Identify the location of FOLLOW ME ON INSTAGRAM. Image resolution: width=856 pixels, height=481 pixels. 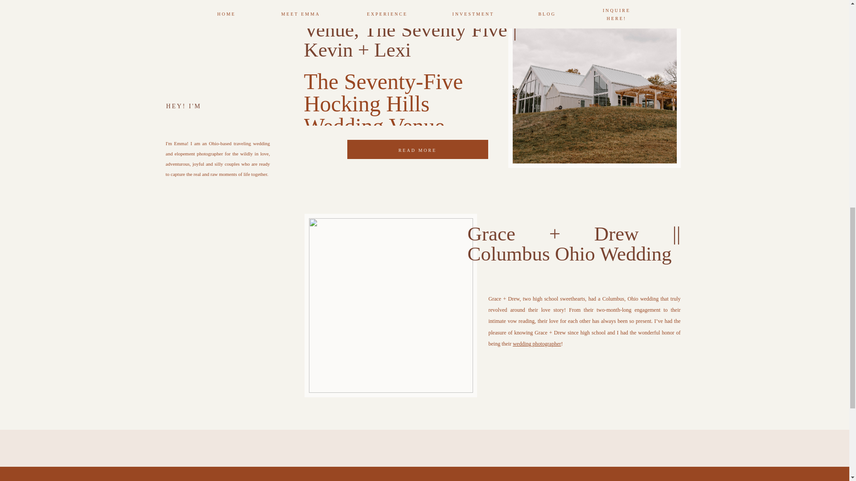
(218, 216).